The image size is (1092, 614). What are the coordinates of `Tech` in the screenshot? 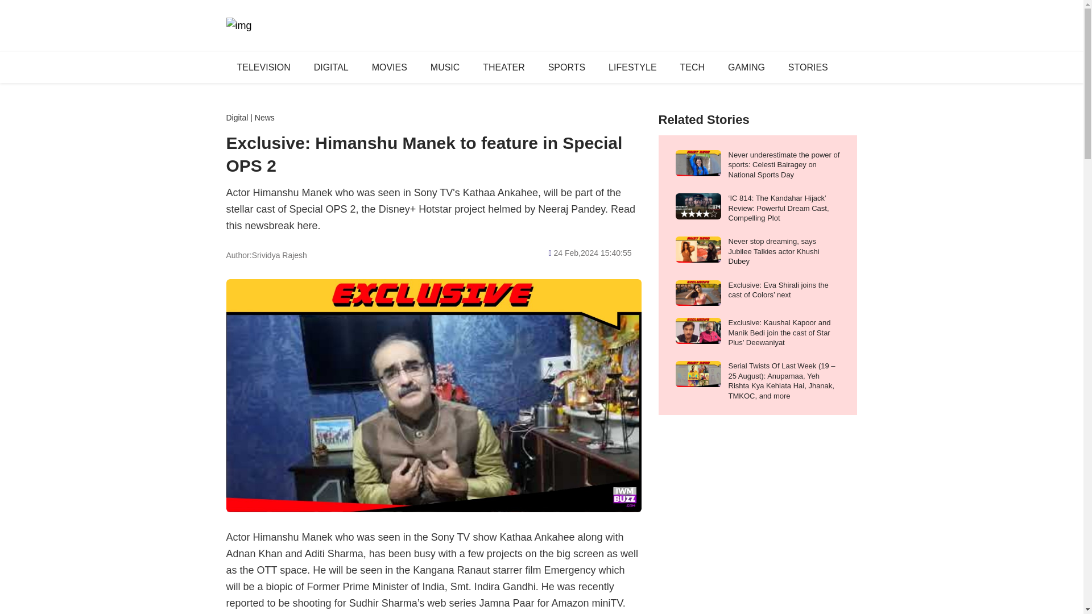 It's located at (693, 67).